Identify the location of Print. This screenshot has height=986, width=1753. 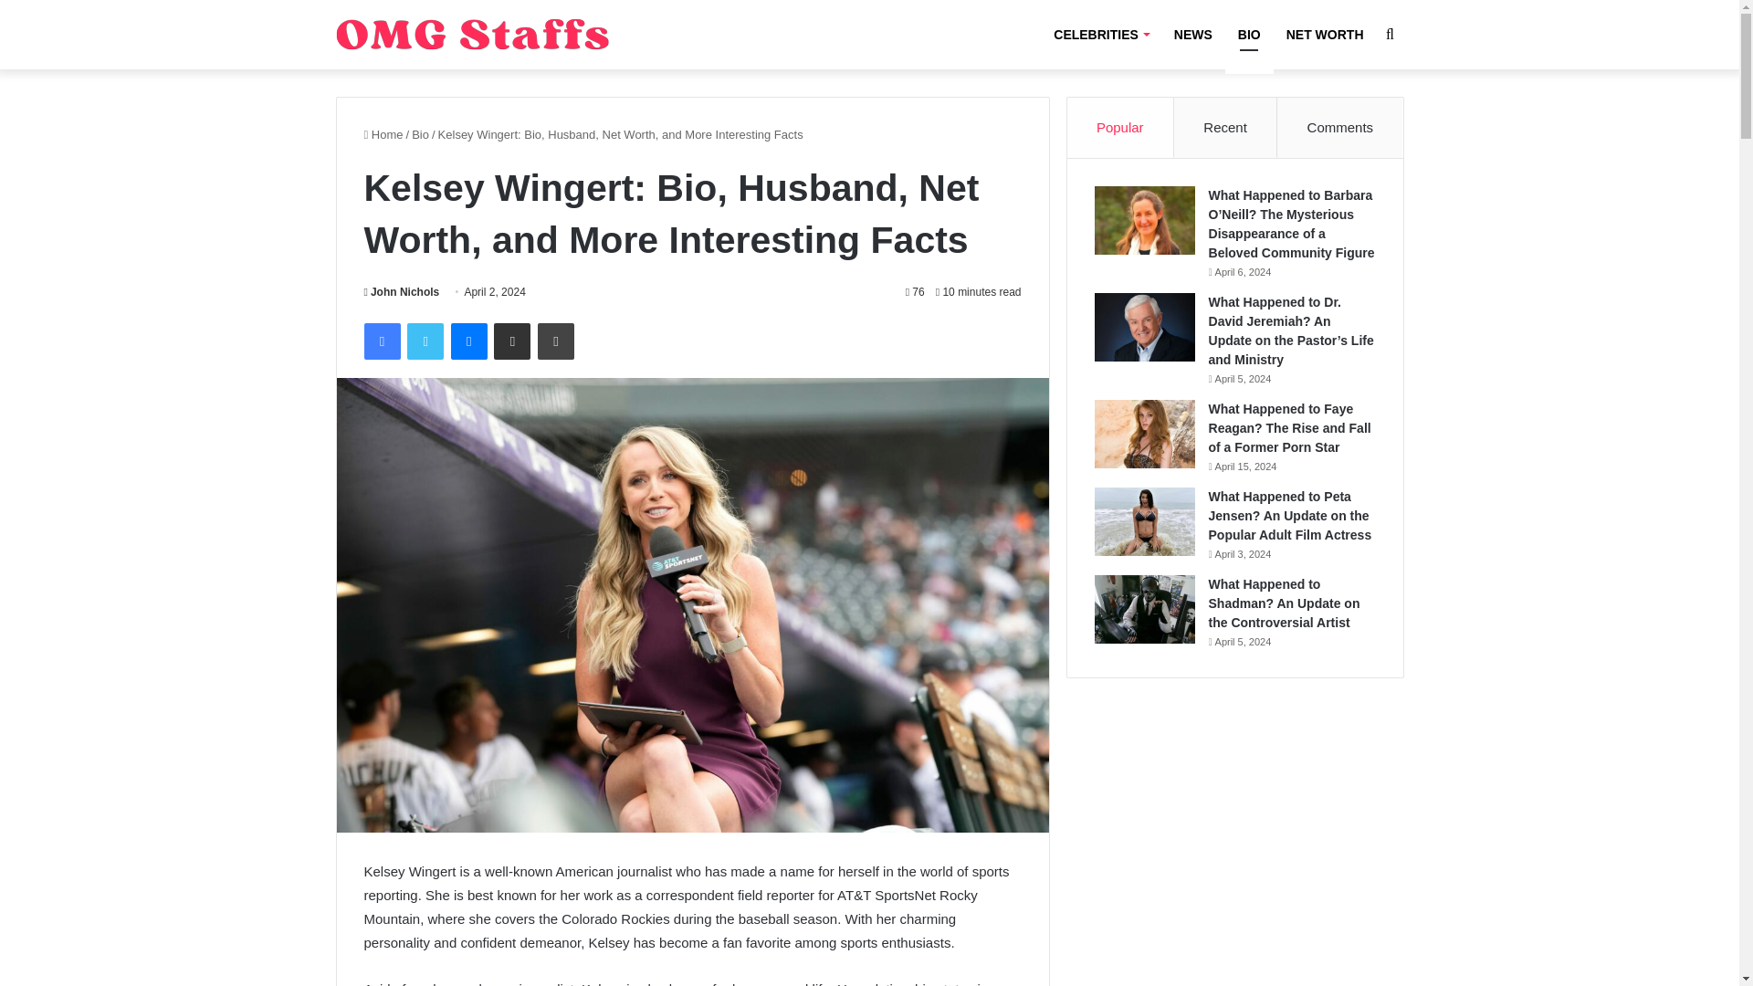
(556, 341).